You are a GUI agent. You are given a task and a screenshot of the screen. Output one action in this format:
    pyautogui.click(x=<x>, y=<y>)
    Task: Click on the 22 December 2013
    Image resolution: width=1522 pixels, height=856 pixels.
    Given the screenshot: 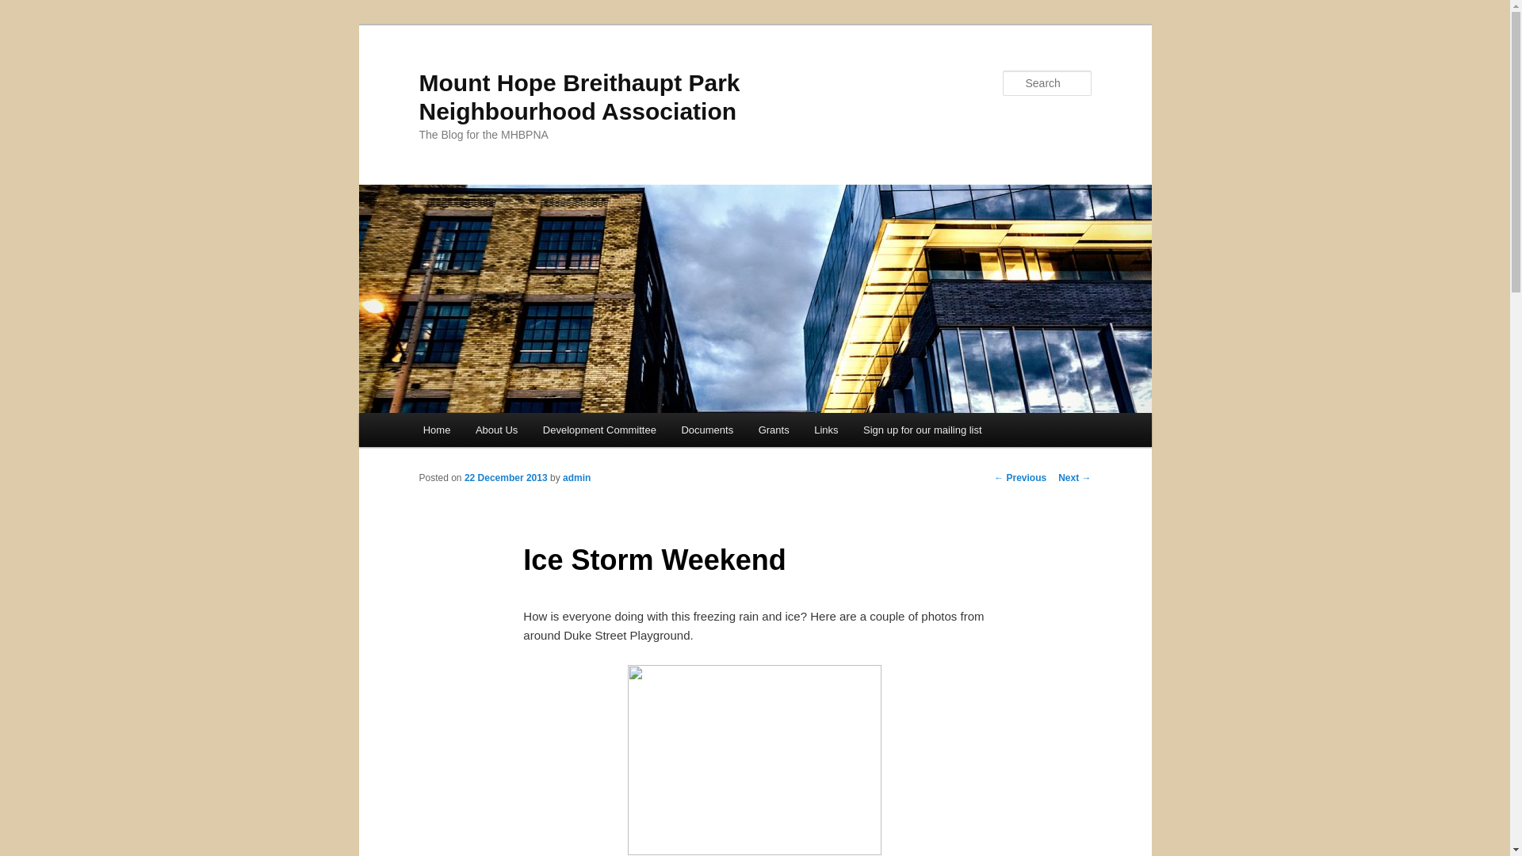 What is the action you would take?
    pyautogui.click(x=506, y=478)
    